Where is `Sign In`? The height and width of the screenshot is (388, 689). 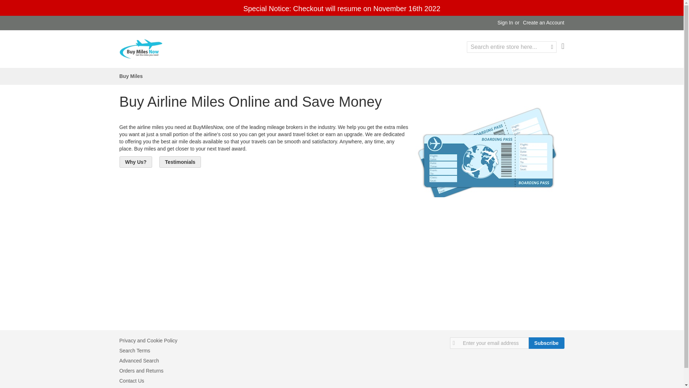
Sign In is located at coordinates (505, 23).